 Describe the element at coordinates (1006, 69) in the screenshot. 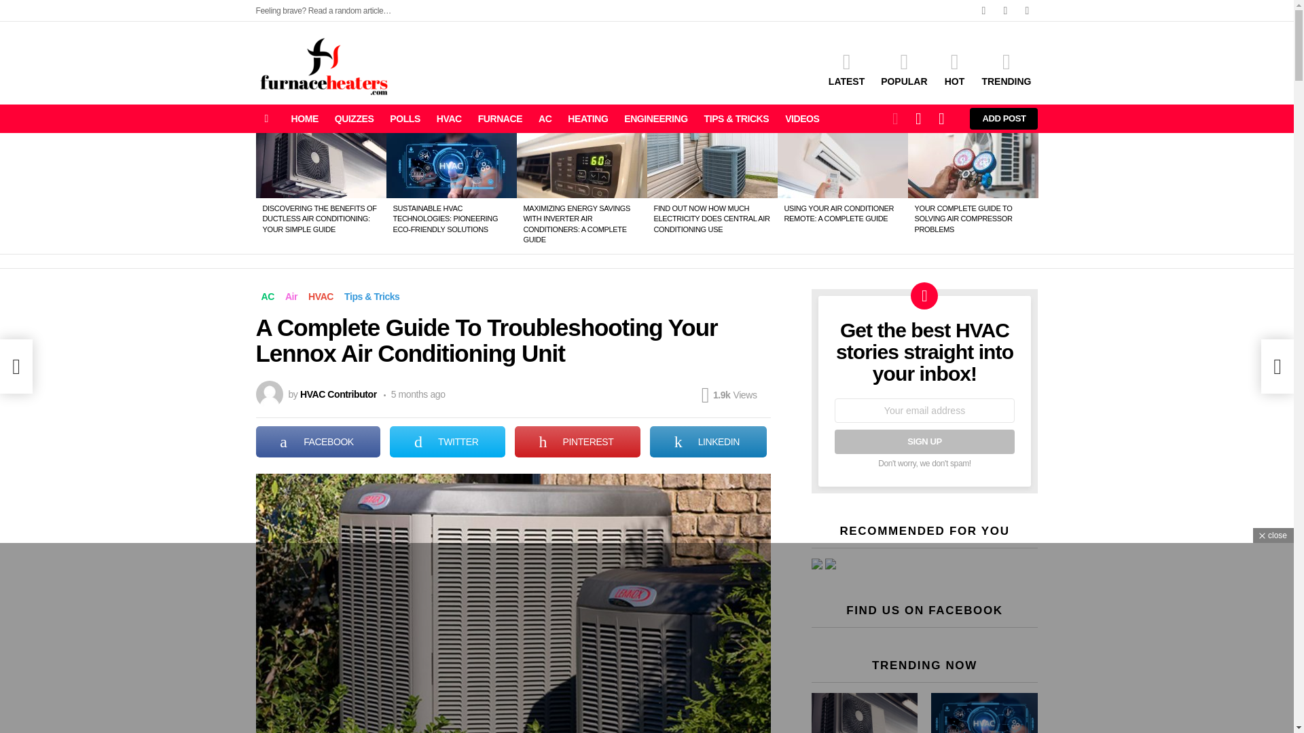

I see `TRENDING` at that location.